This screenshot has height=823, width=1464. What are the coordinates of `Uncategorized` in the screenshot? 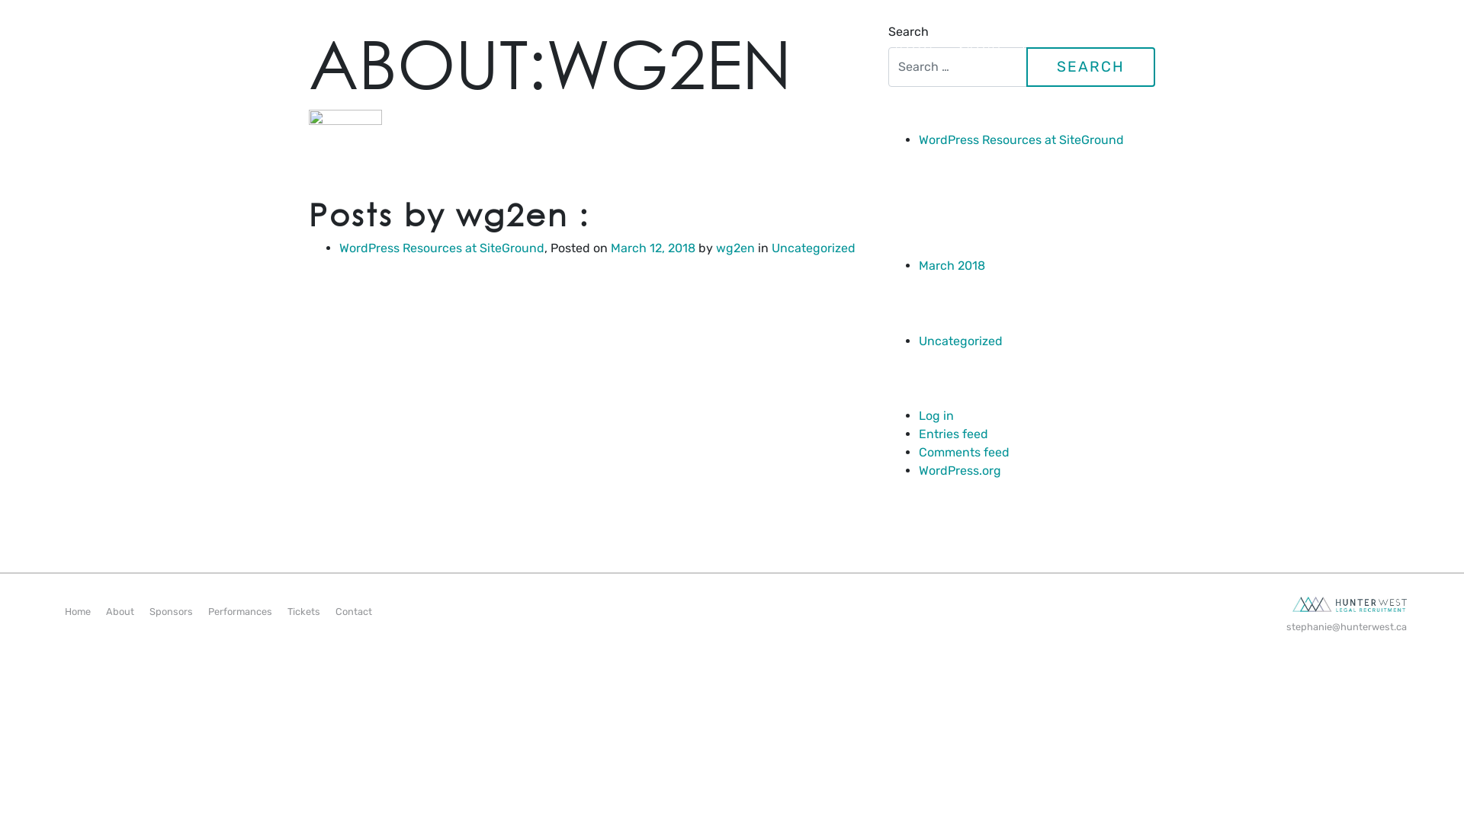 It's located at (814, 248).